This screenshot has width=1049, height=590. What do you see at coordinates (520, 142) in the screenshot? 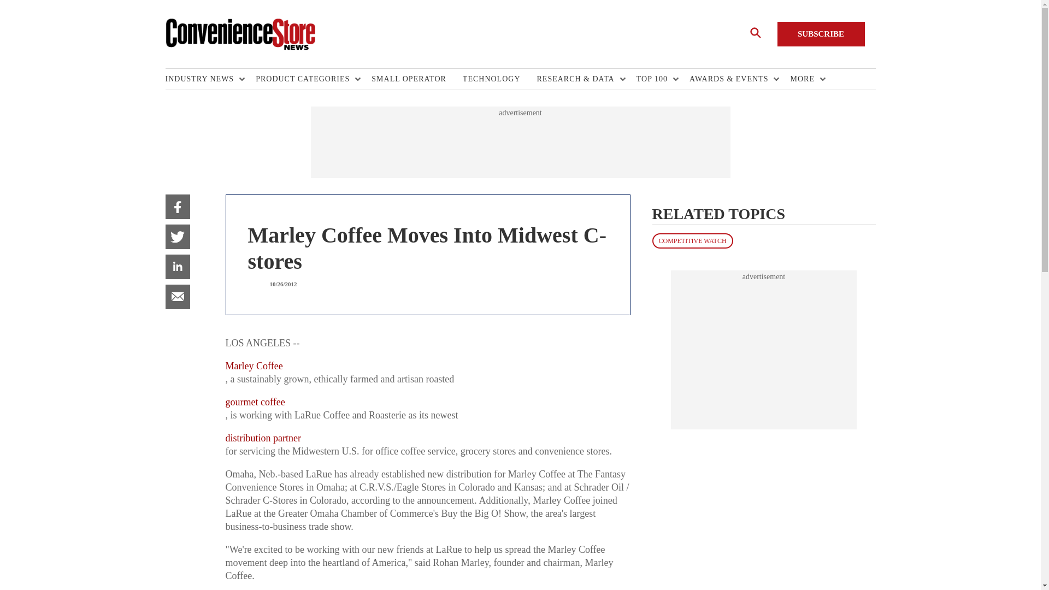
I see `3rd party ad content` at bounding box center [520, 142].